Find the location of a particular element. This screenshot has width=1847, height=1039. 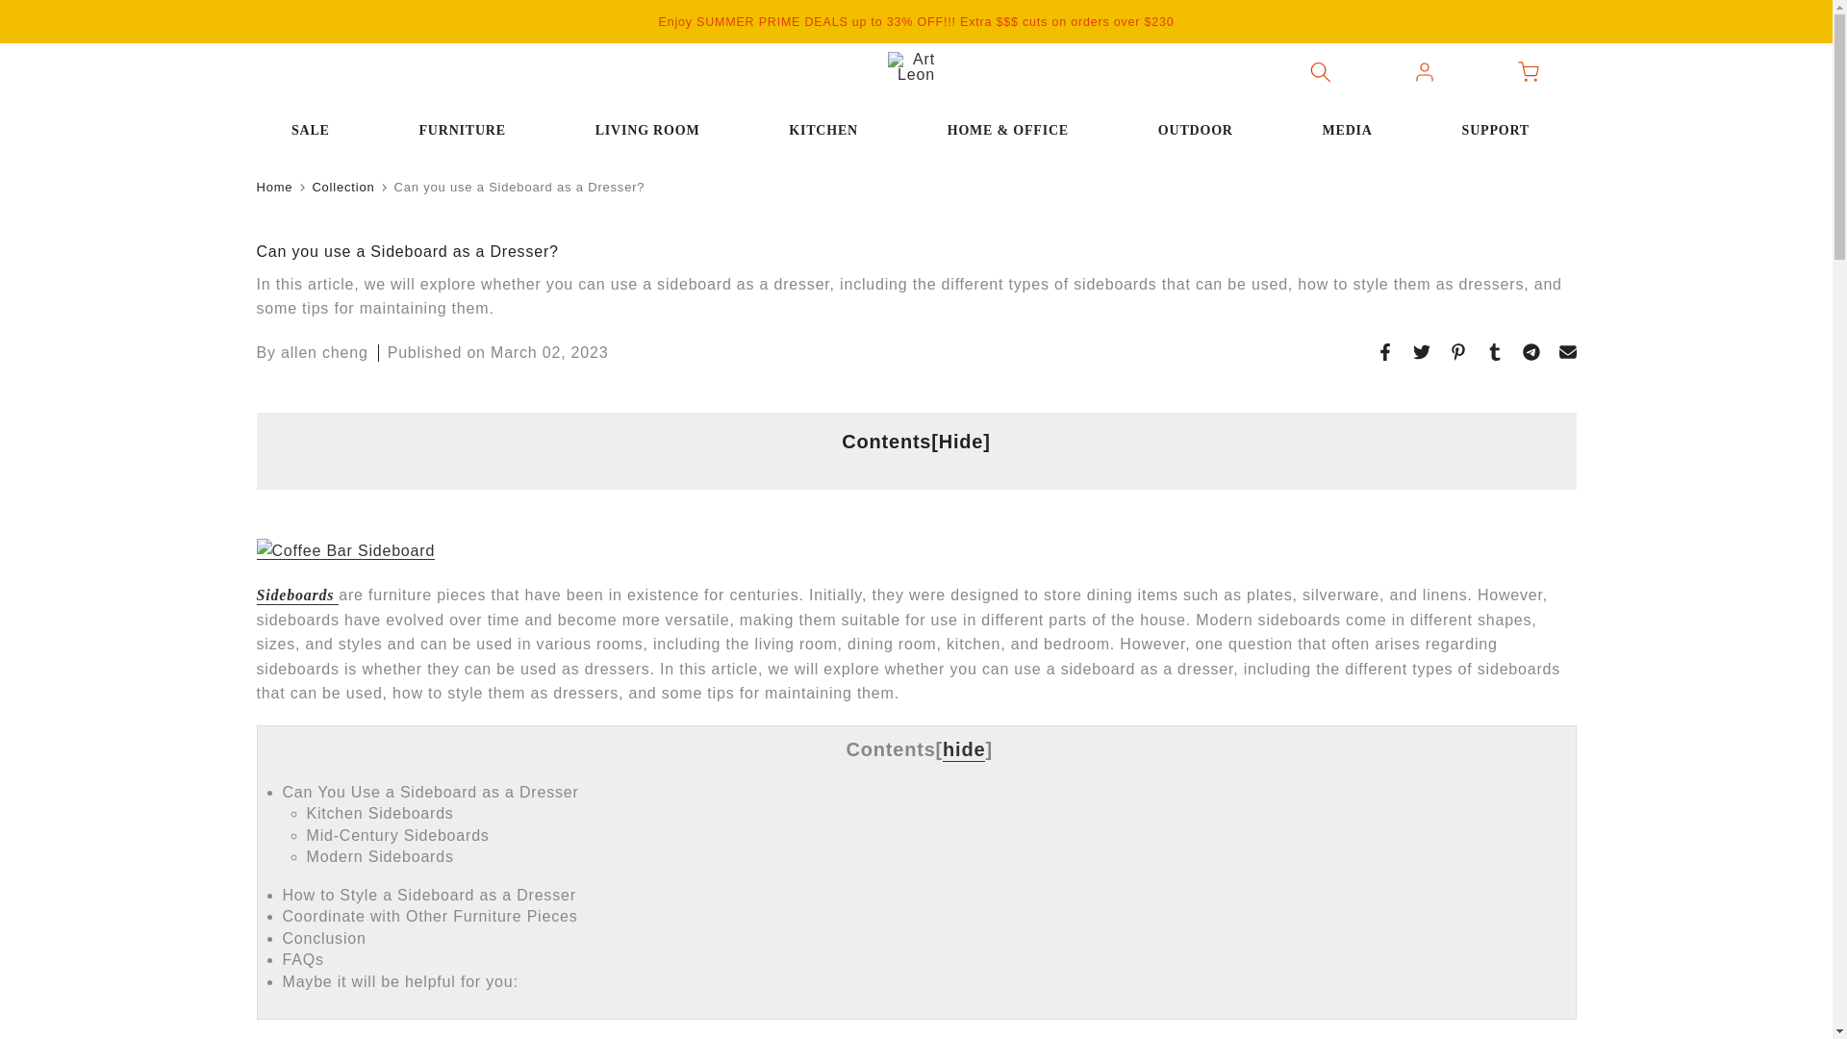

KITCHEN is located at coordinates (829, 131).